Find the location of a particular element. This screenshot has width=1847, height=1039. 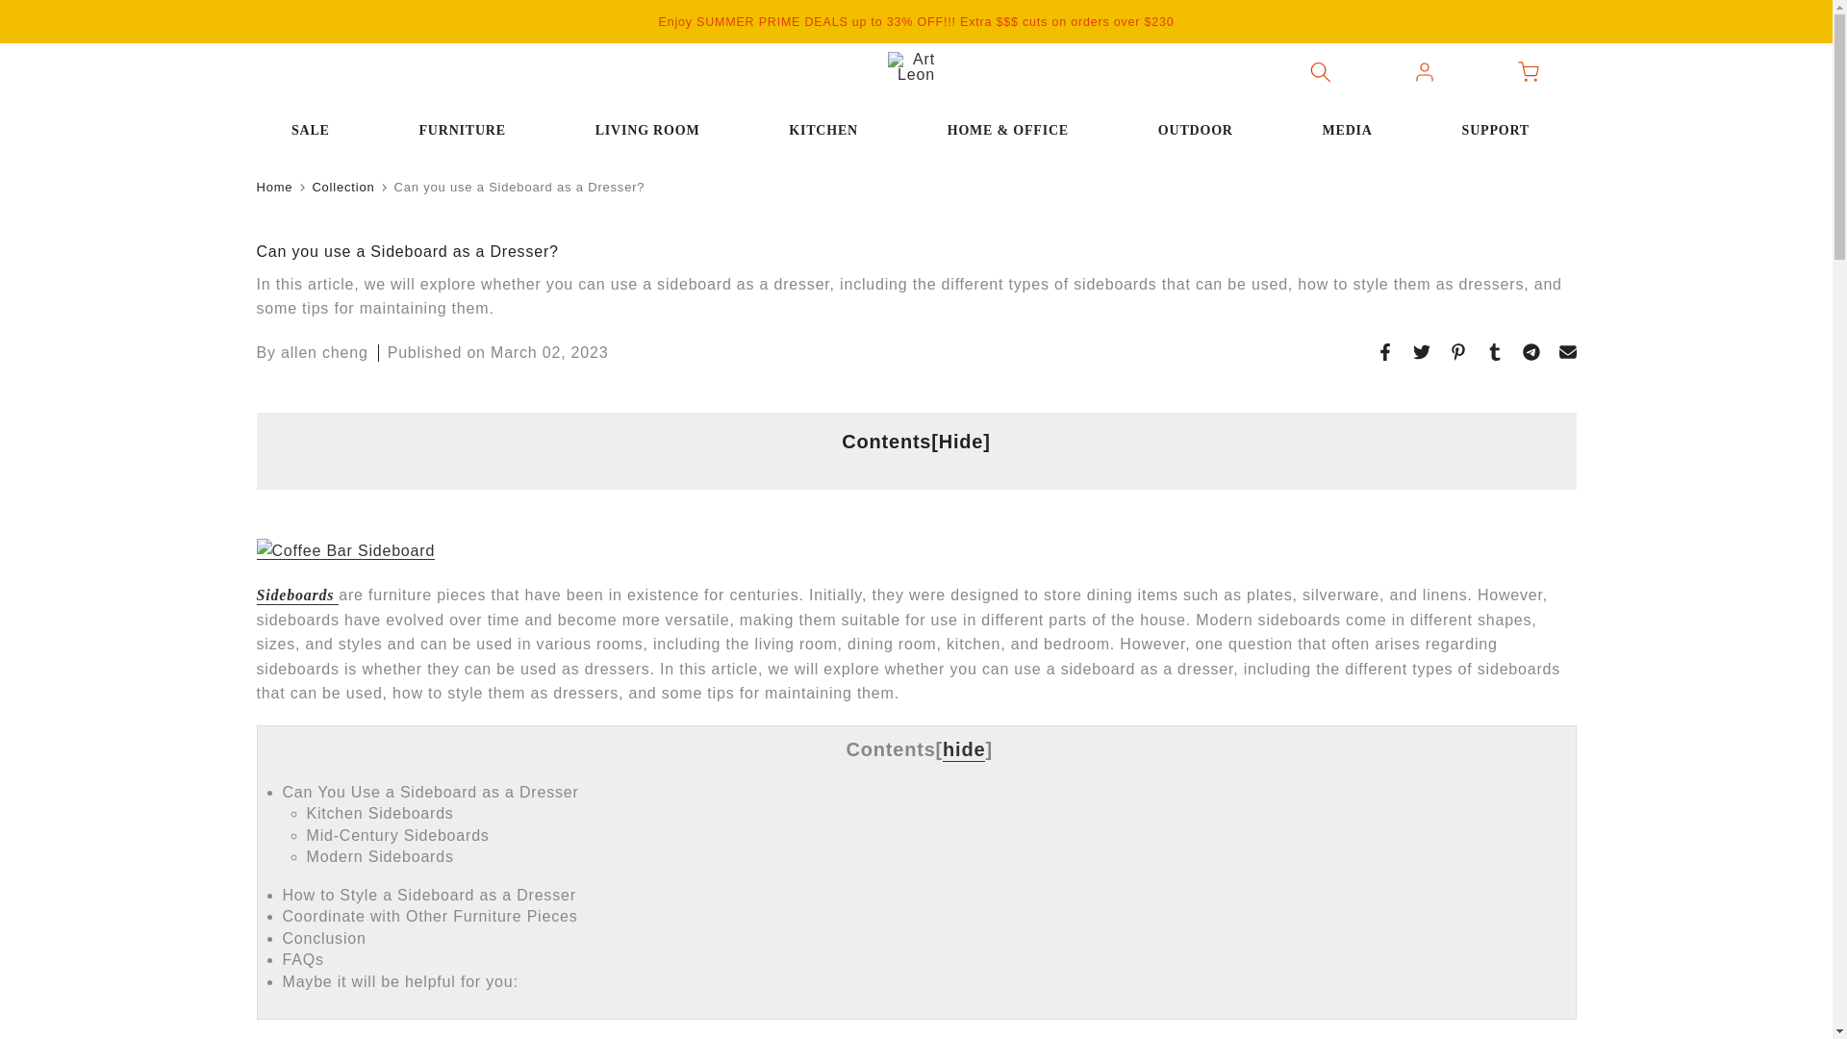

KITCHEN is located at coordinates (829, 131).